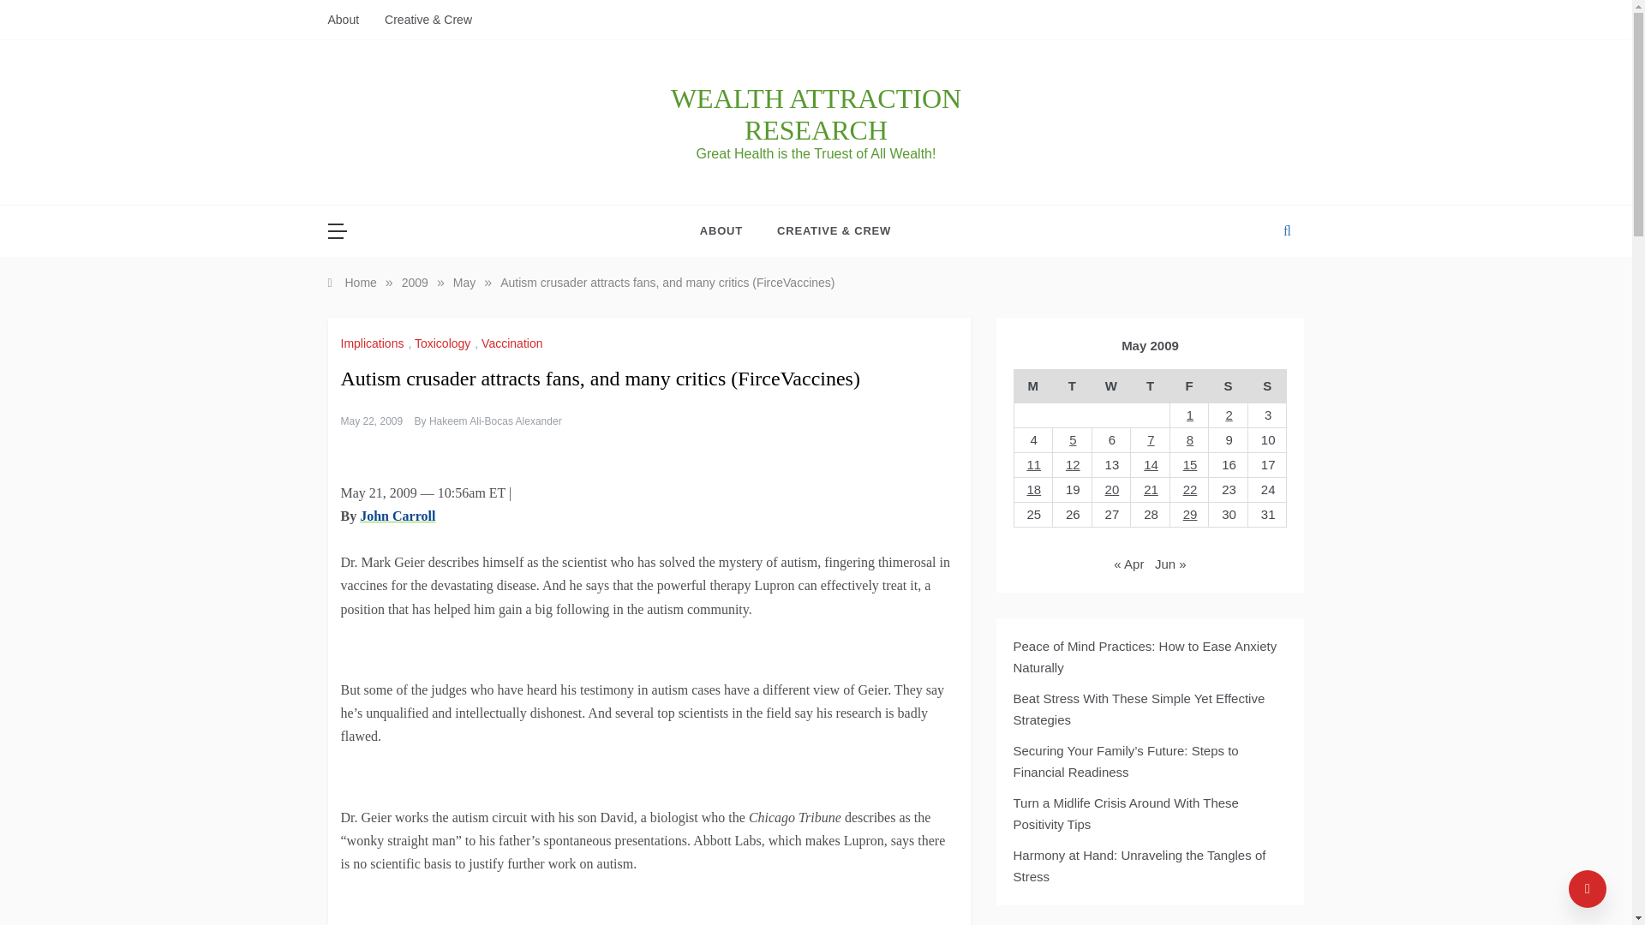 The height and width of the screenshot is (925, 1645). Describe the element at coordinates (514, 343) in the screenshot. I see `Vaccination` at that location.